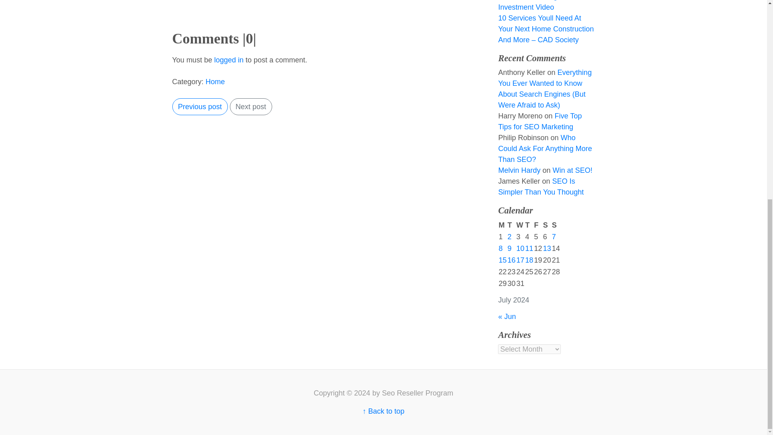  I want to click on logged in, so click(229, 60).